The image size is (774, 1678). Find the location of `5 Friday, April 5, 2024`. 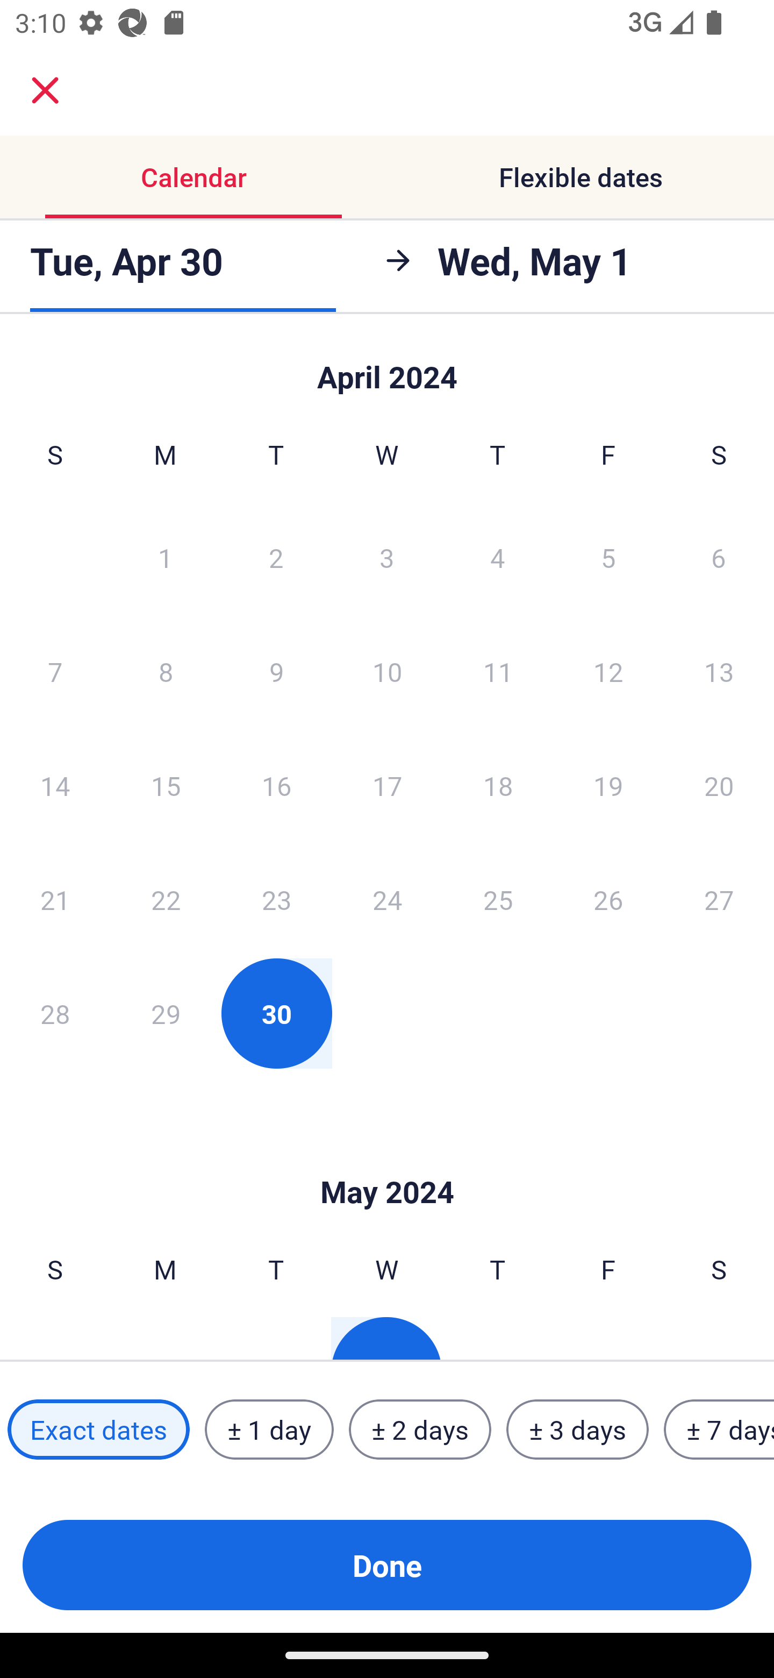

5 Friday, April 5, 2024 is located at coordinates (608, 557).